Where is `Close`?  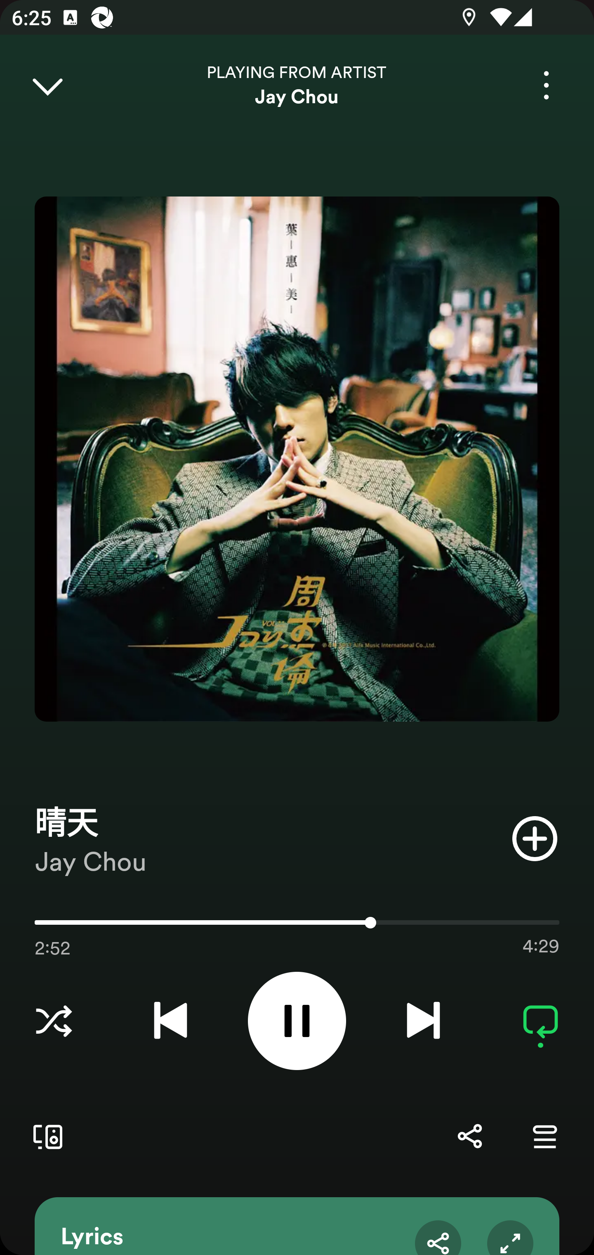
Close is located at coordinates (47, 85).